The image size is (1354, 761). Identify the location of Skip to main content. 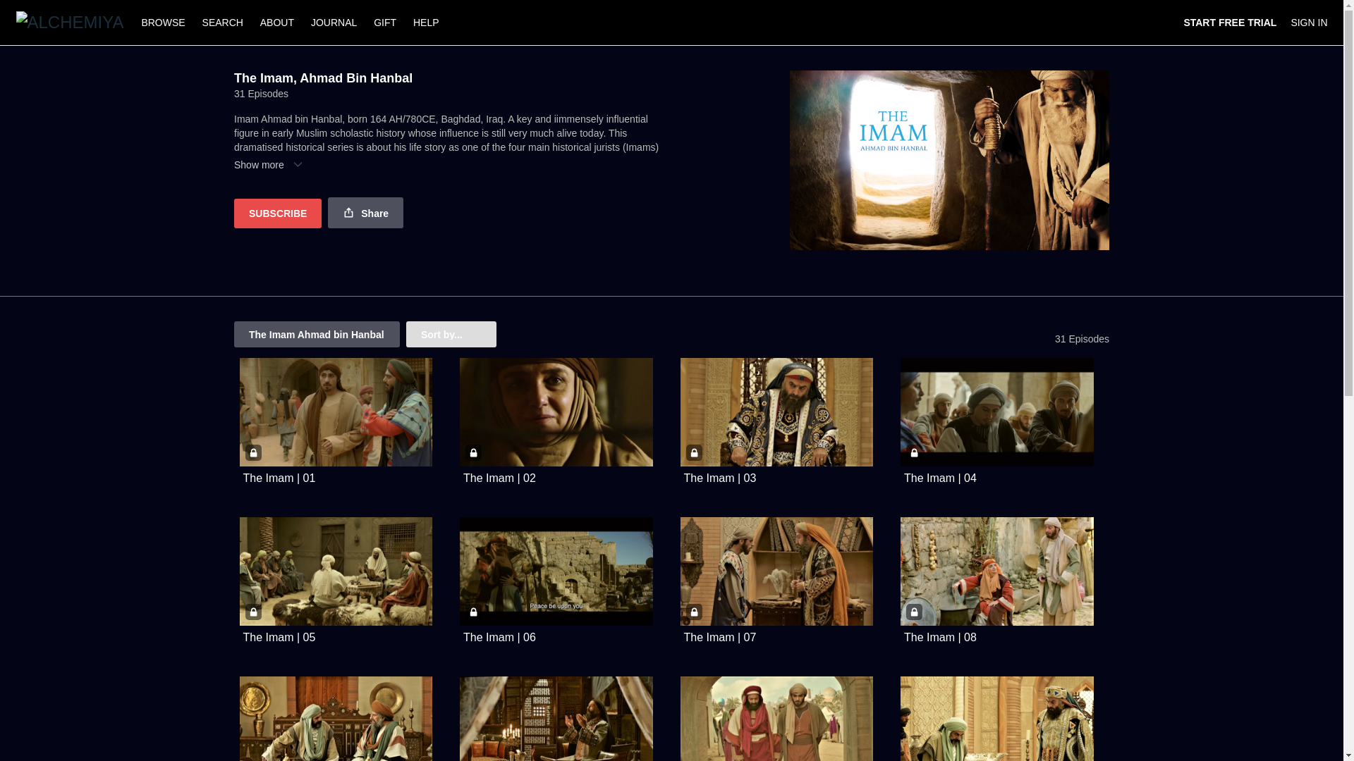
(44, 7).